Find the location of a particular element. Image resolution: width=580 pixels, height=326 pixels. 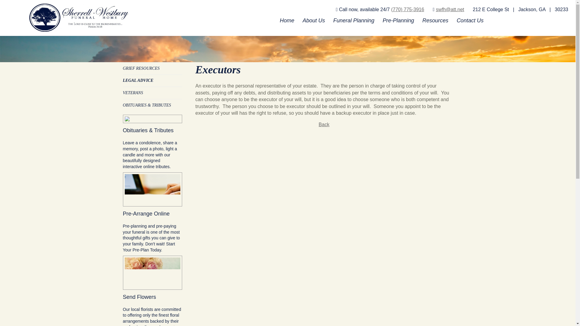

Back is located at coordinates (324, 124).